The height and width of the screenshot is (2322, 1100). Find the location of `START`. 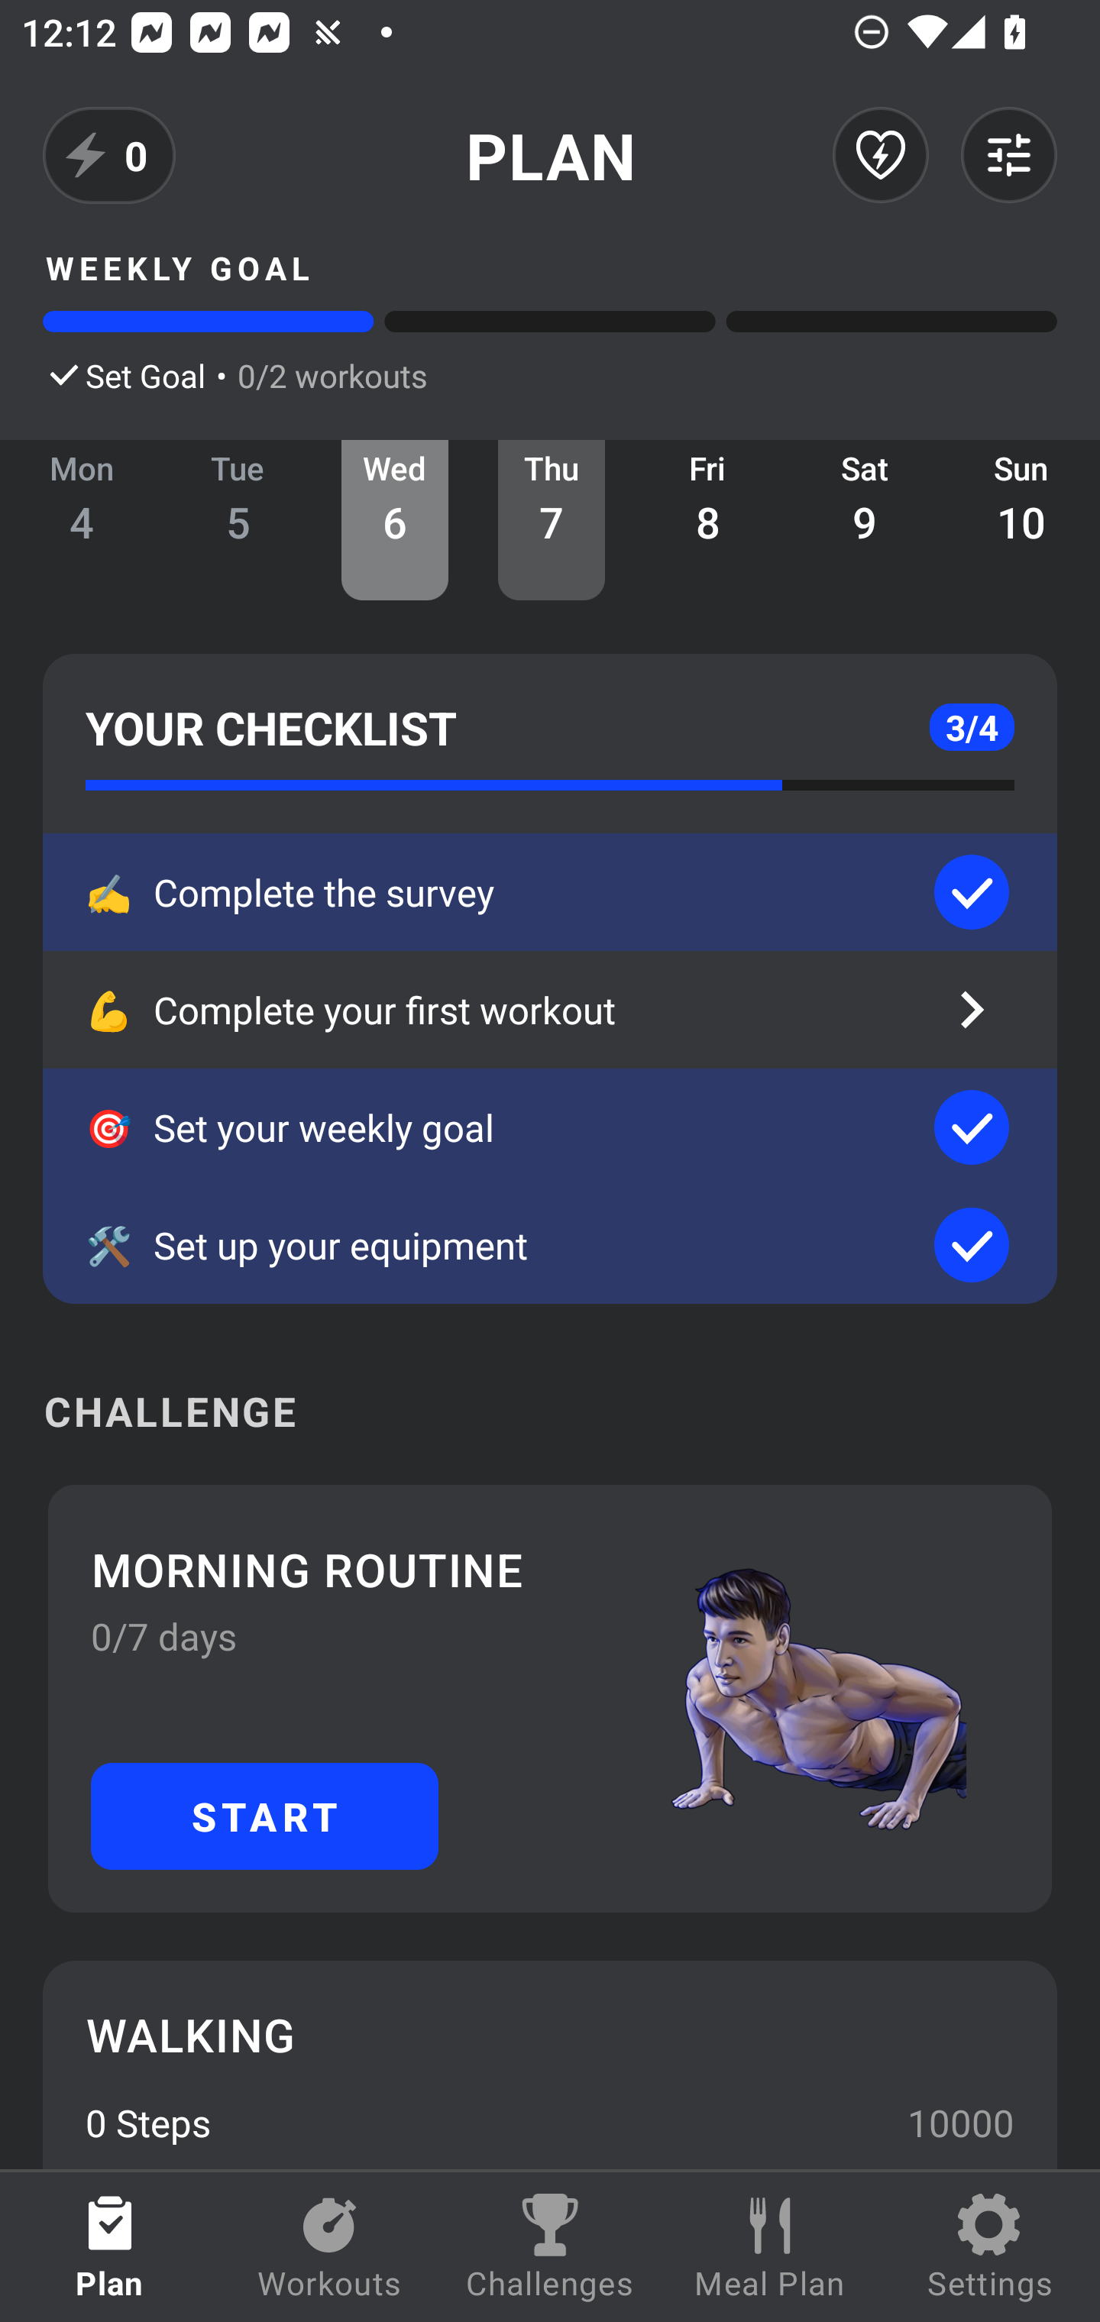

START is located at coordinates (264, 1816).